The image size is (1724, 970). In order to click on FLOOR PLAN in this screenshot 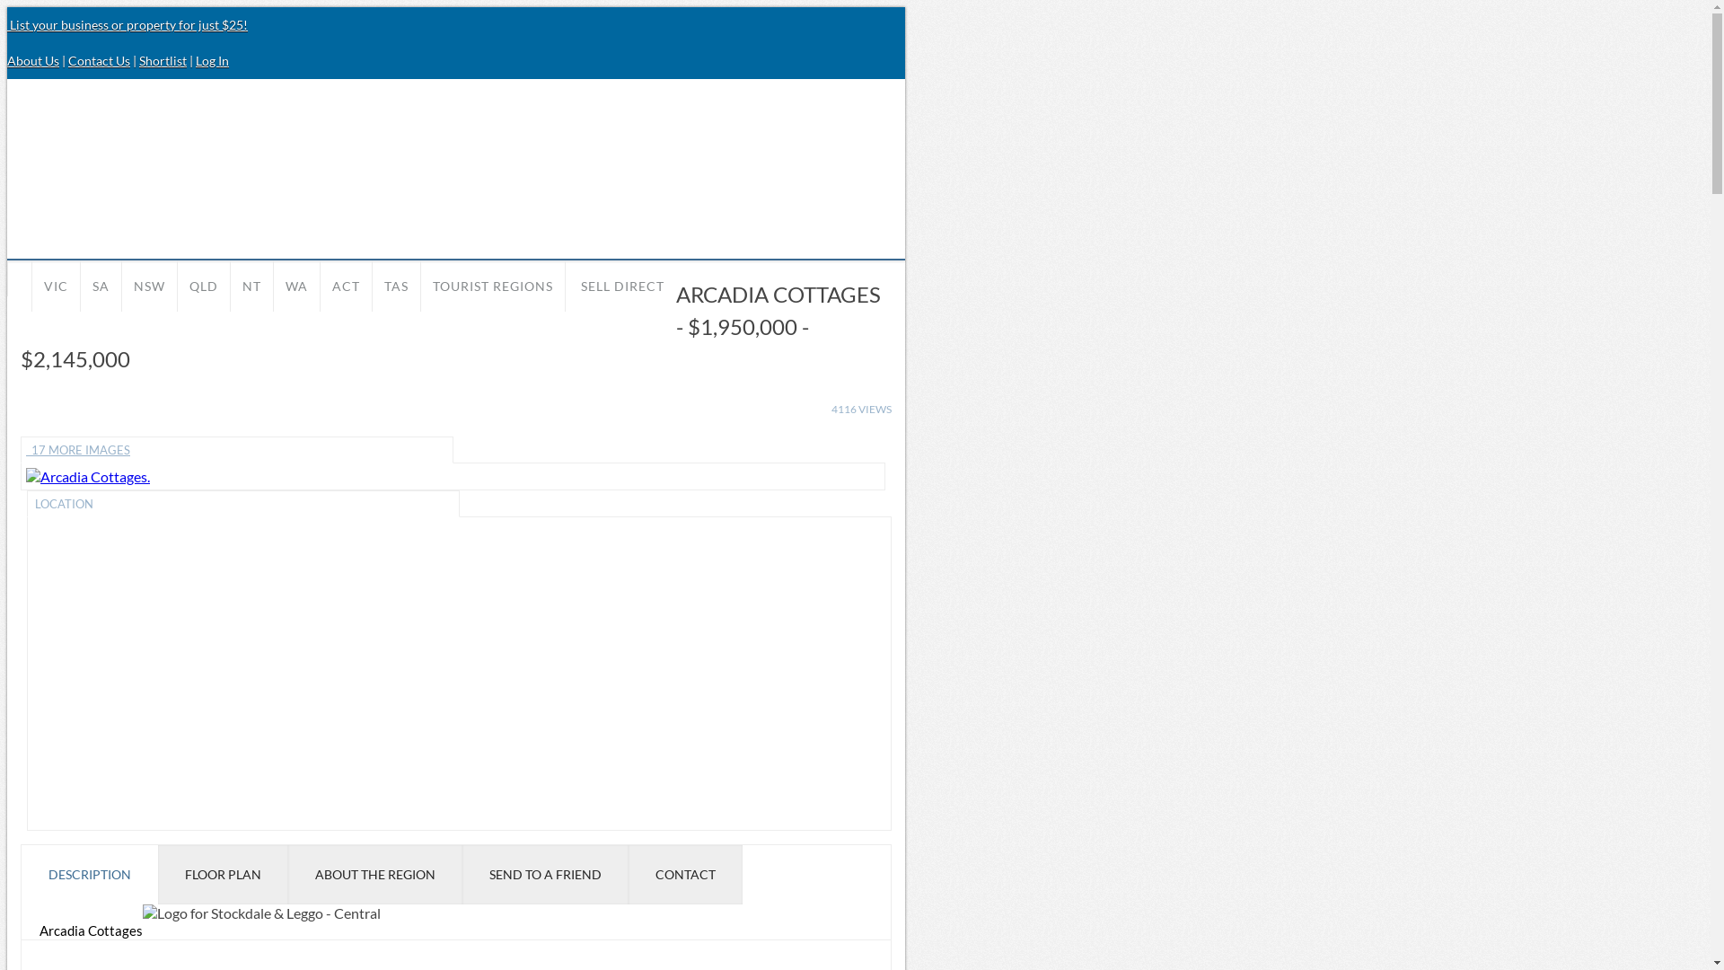, I will do `click(223, 875)`.